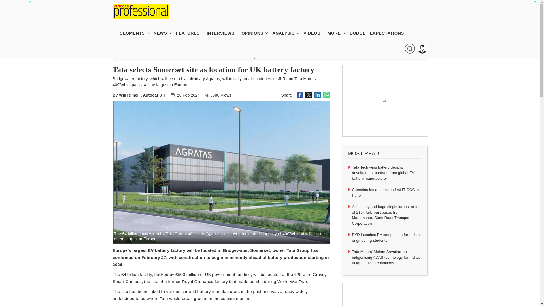 This screenshot has height=306, width=544. I want to click on NEWS, so click(163, 33).